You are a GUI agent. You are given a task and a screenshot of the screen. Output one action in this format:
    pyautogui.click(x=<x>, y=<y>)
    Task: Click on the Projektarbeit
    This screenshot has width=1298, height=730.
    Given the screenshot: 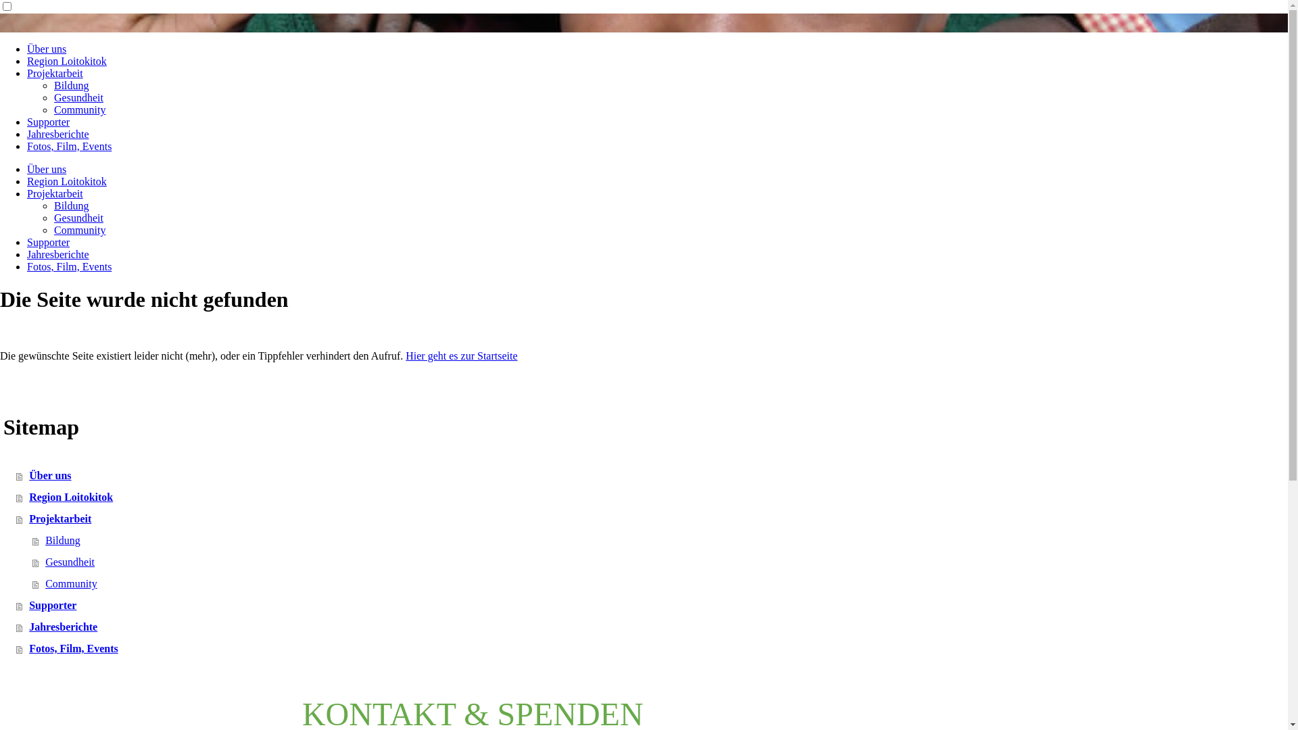 What is the action you would take?
    pyautogui.click(x=55, y=73)
    